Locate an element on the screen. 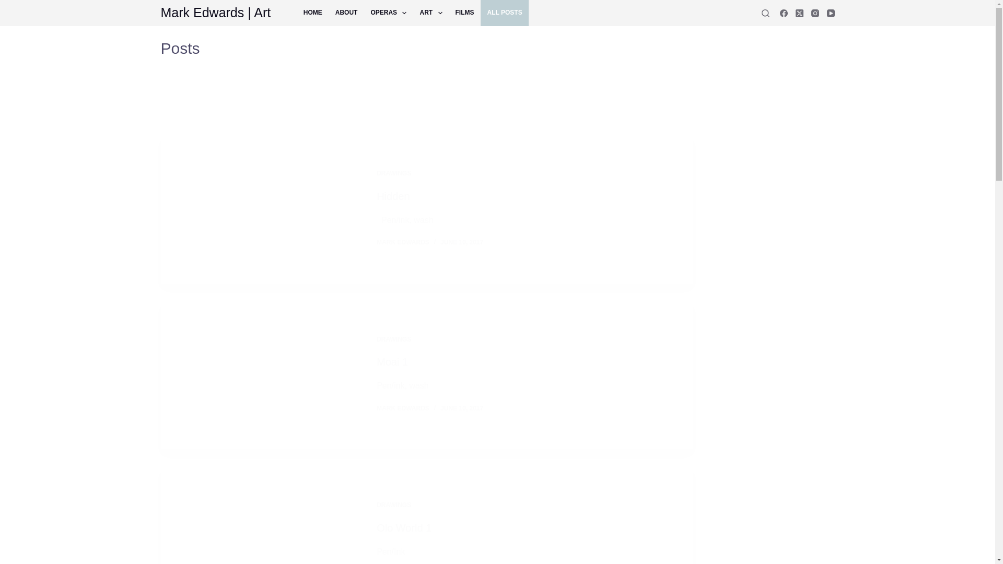 This screenshot has height=564, width=1003. ALL POSTS is located at coordinates (504, 13).